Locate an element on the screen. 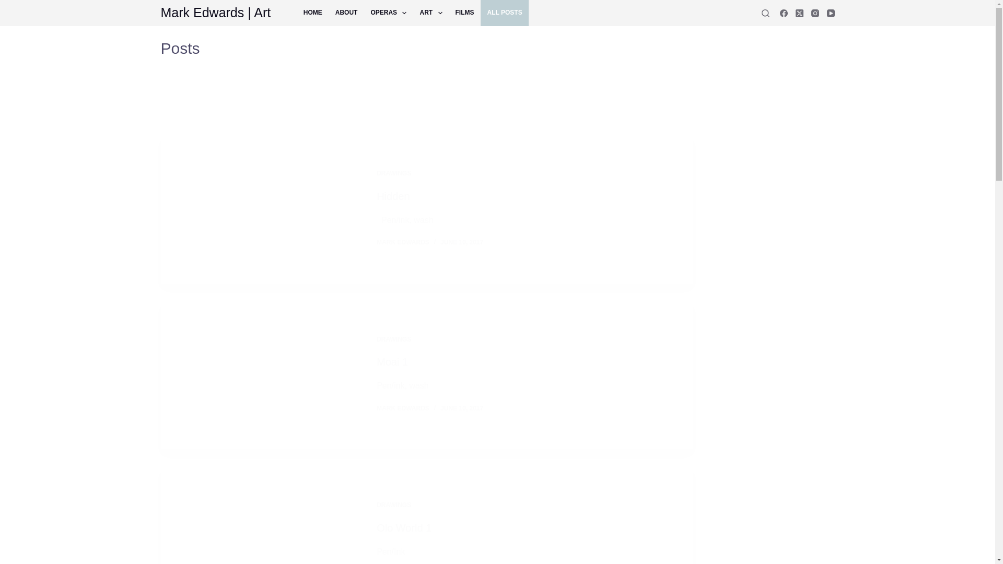 This screenshot has height=564, width=1003. ALL POSTS is located at coordinates (504, 13).